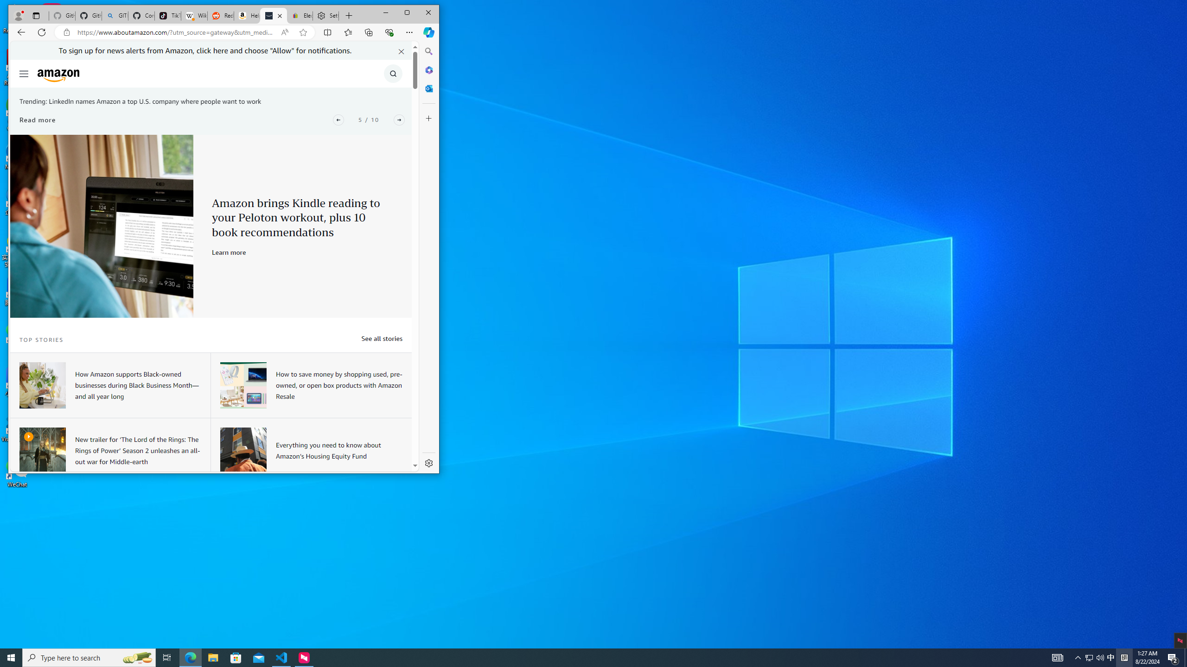 This screenshot has width=1187, height=667. What do you see at coordinates (381, 338) in the screenshot?
I see `Wikipedia, the free encyclopedia` at bounding box center [381, 338].